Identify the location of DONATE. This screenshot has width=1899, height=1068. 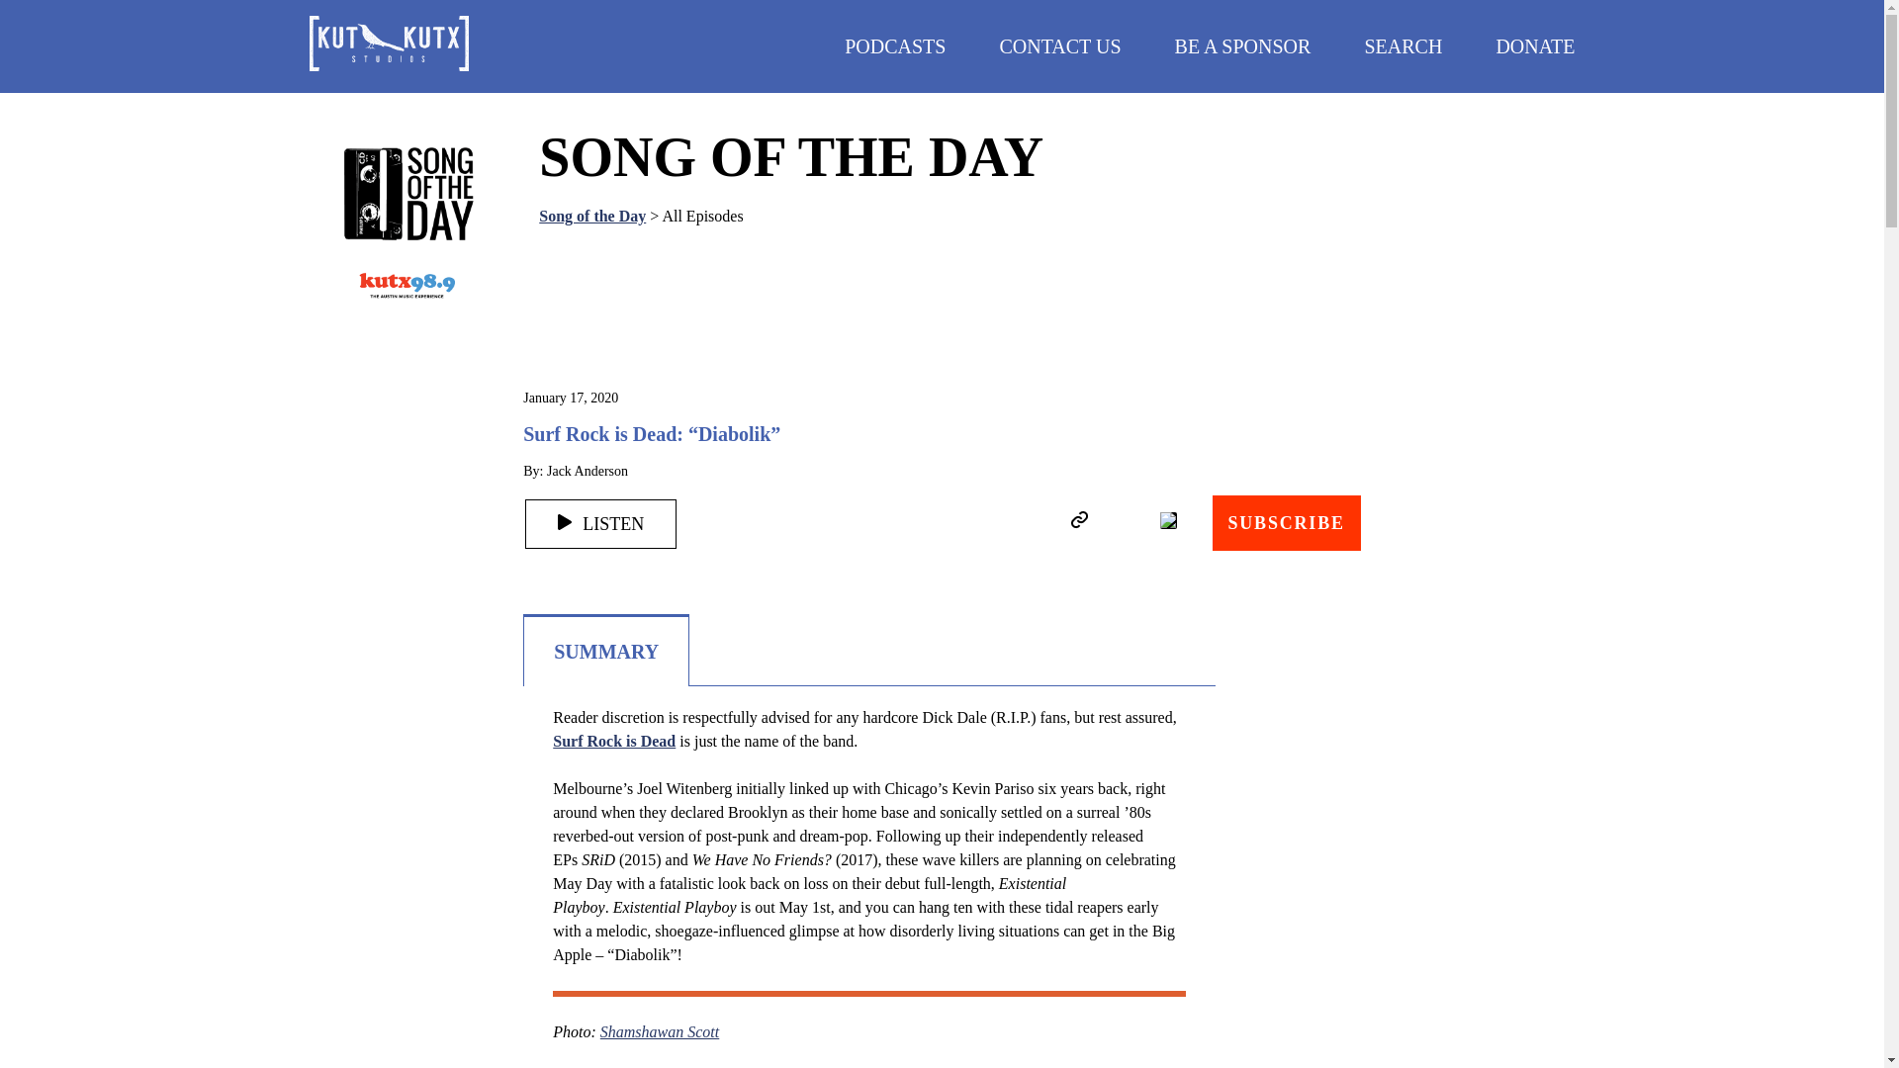
(1535, 45).